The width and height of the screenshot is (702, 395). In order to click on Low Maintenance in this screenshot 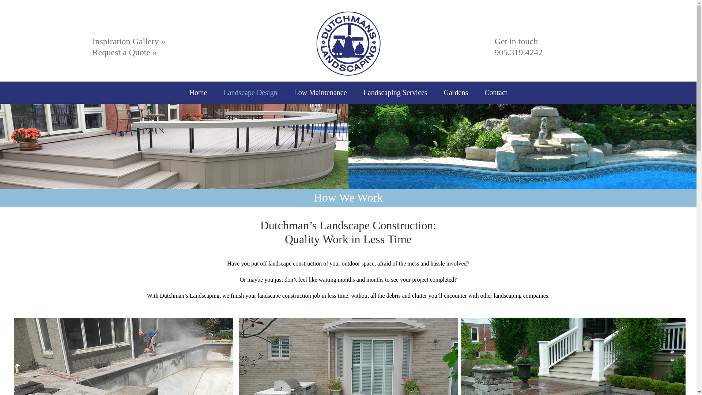, I will do `click(320, 92)`.